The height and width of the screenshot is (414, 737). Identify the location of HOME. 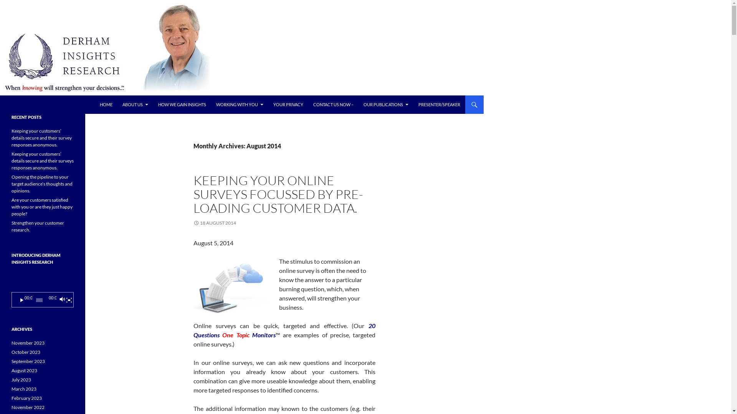
(106, 105).